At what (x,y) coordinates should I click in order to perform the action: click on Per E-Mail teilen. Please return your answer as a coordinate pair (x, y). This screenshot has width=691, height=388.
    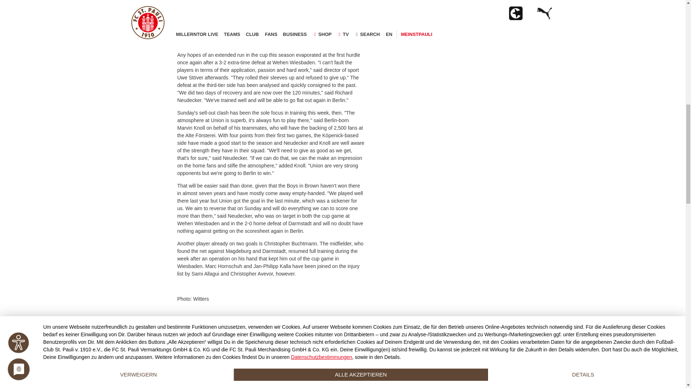
    Looking at the image, I should click on (151, 5).